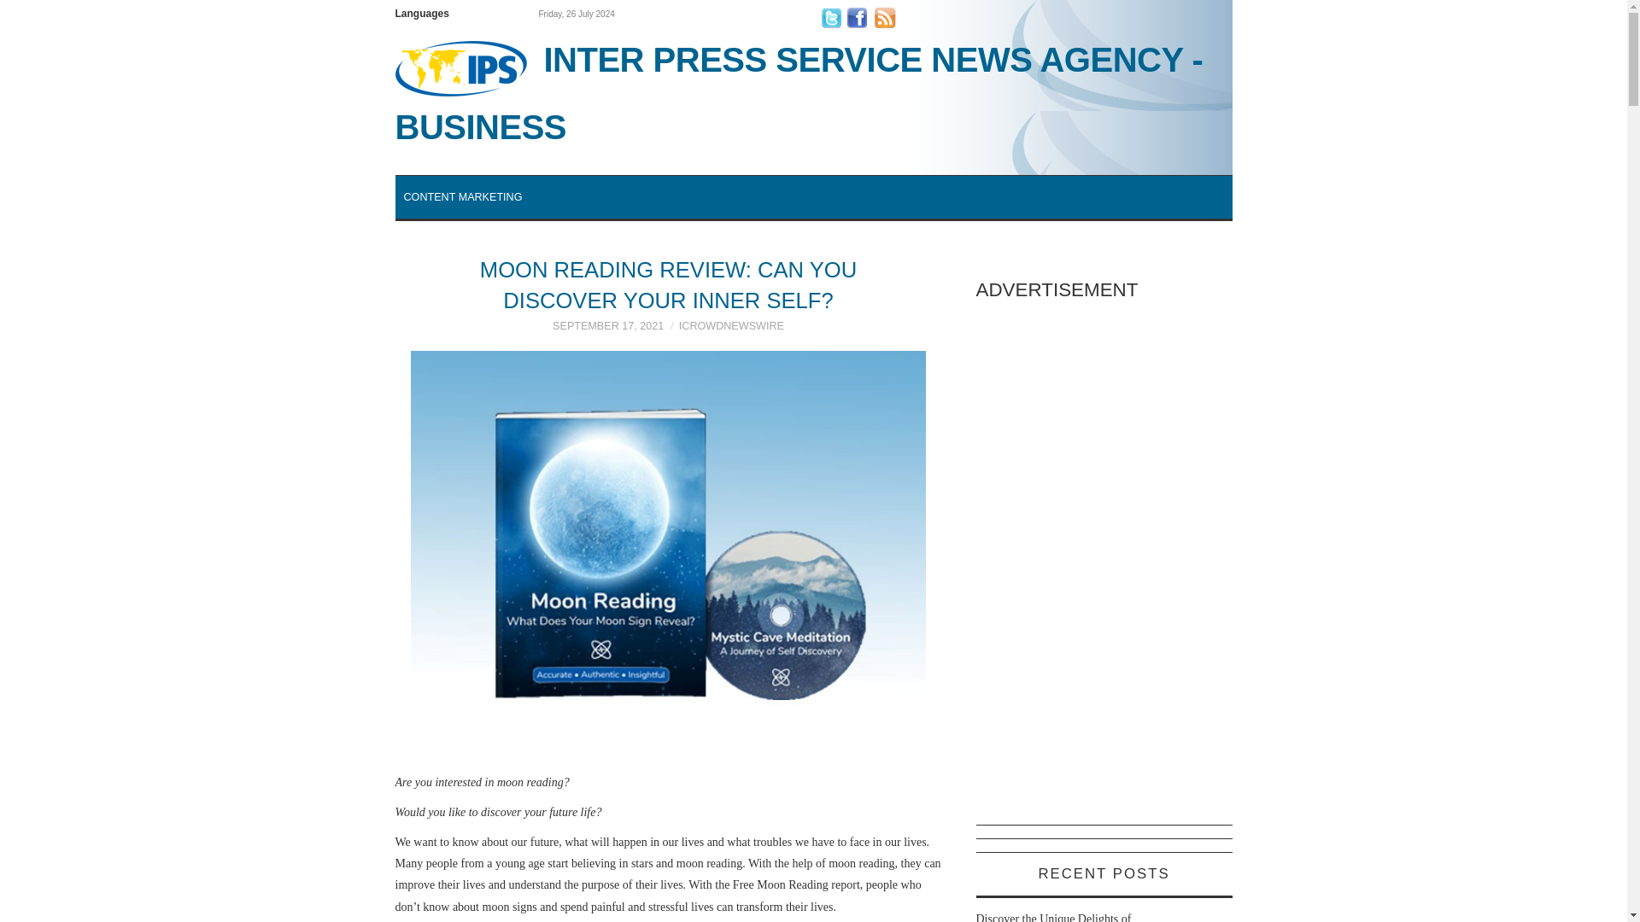 This screenshot has height=922, width=1640. I want to click on ICROWDNEWSWIRE, so click(731, 325).